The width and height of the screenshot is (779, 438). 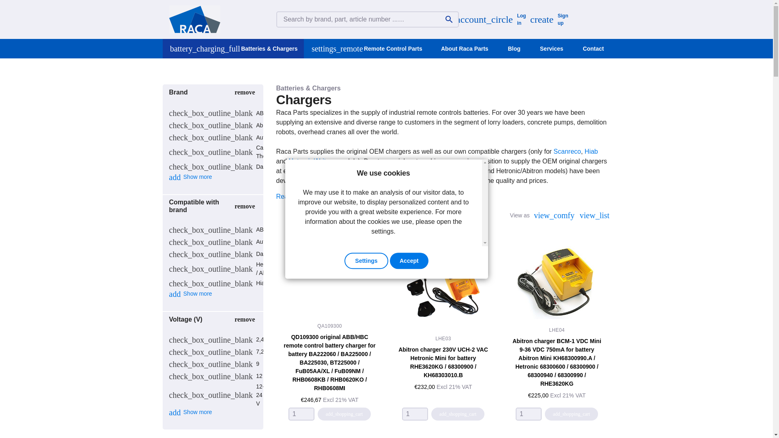 I want to click on Hiab, so click(x=592, y=152).